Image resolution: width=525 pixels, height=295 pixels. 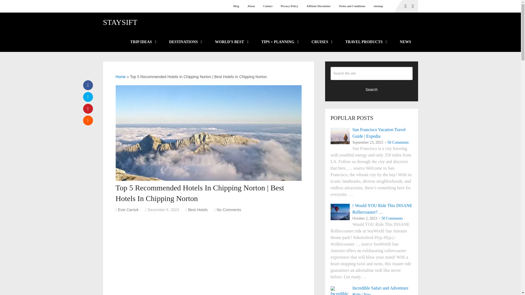 I want to click on Terms and Conditions, so click(x=352, y=6).